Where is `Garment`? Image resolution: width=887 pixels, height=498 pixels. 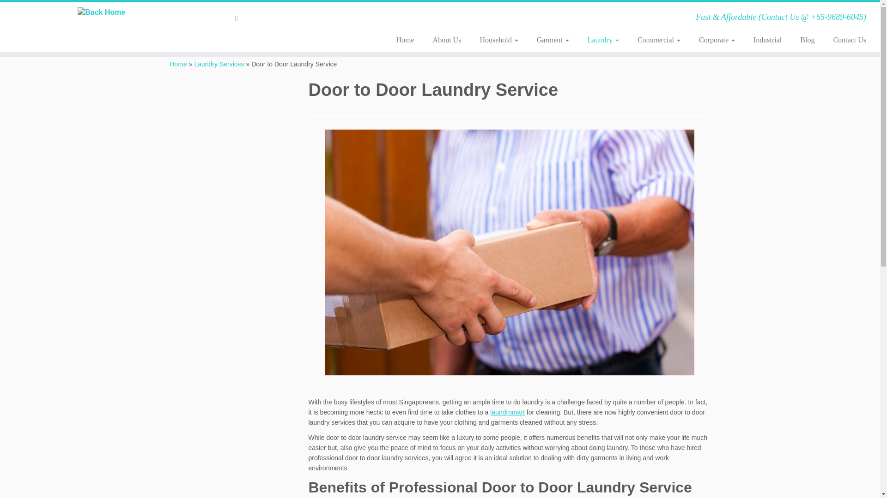
Garment is located at coordinates (553, 40).